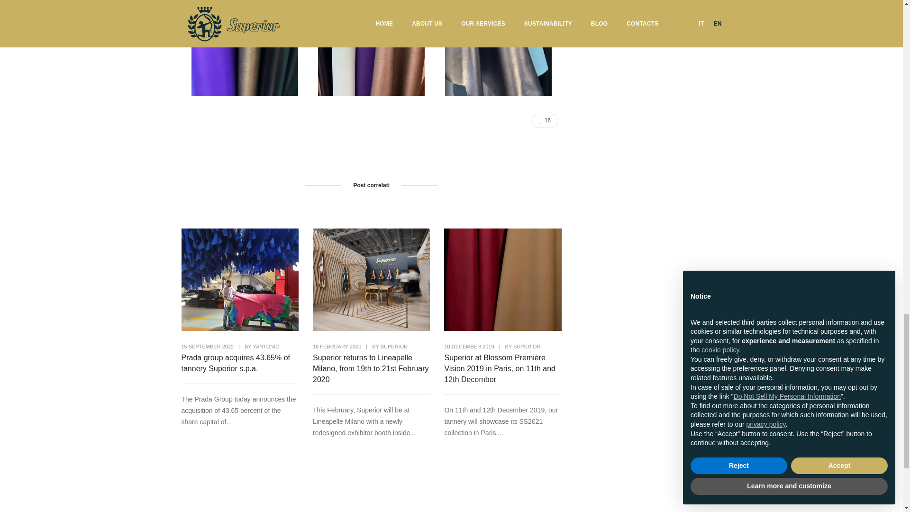 The width and height of the screenshot is (910, 512). I want to click on Like, so click(545, 120).